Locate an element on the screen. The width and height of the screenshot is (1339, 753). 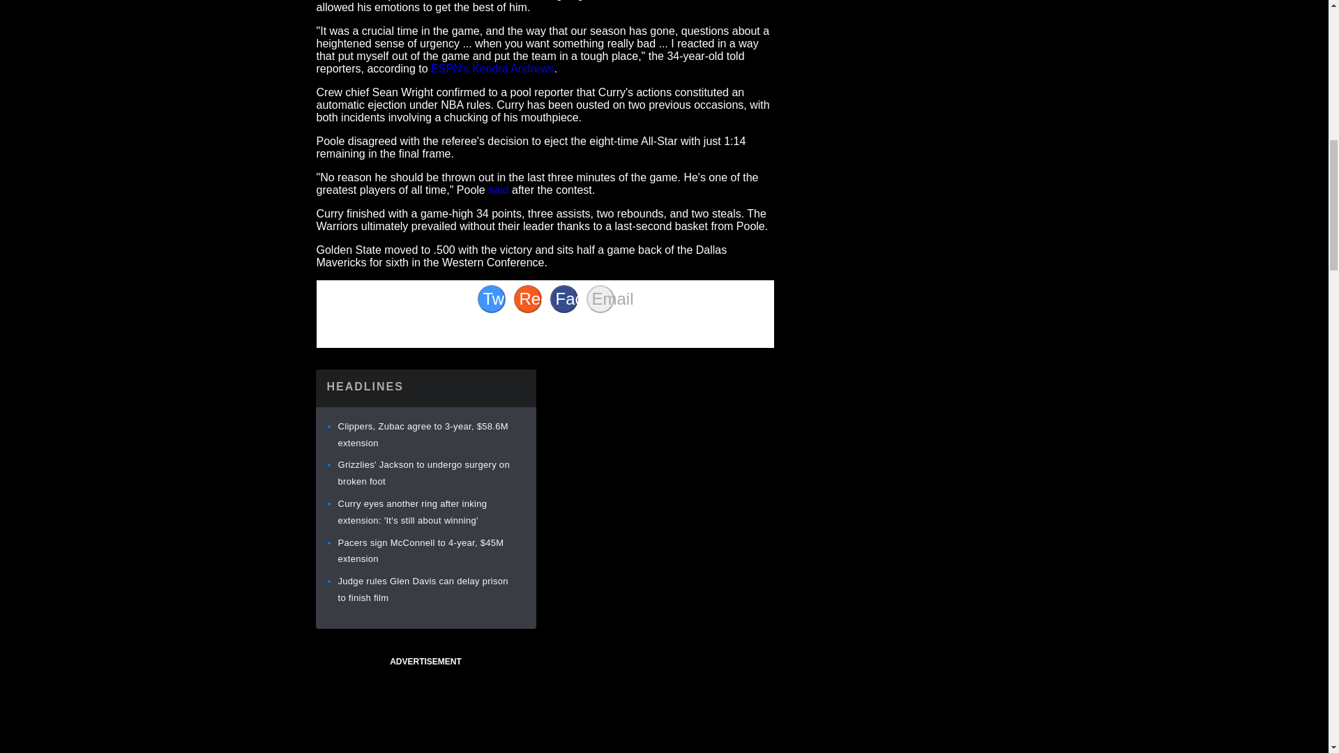
ESPN's Kendra Andrews is located at coordinates (492, 68).